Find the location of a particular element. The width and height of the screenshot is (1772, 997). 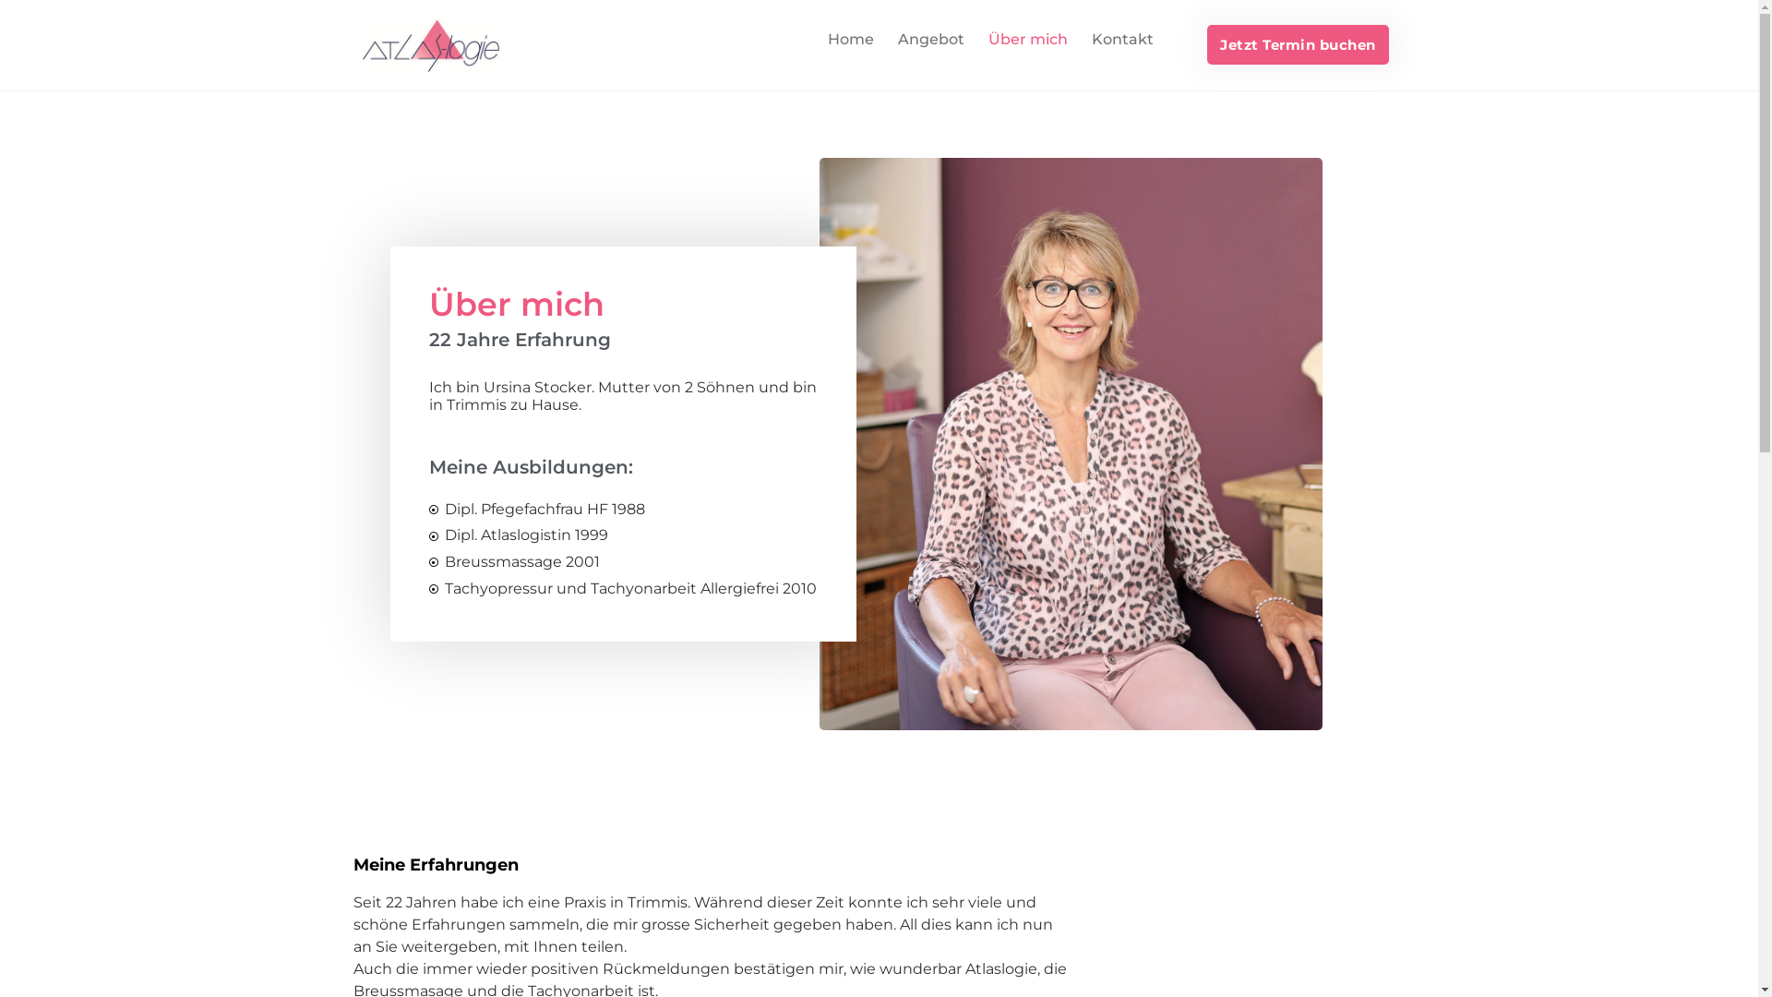

Jetzt Termin buchen is located at coordinates (1298, 44).